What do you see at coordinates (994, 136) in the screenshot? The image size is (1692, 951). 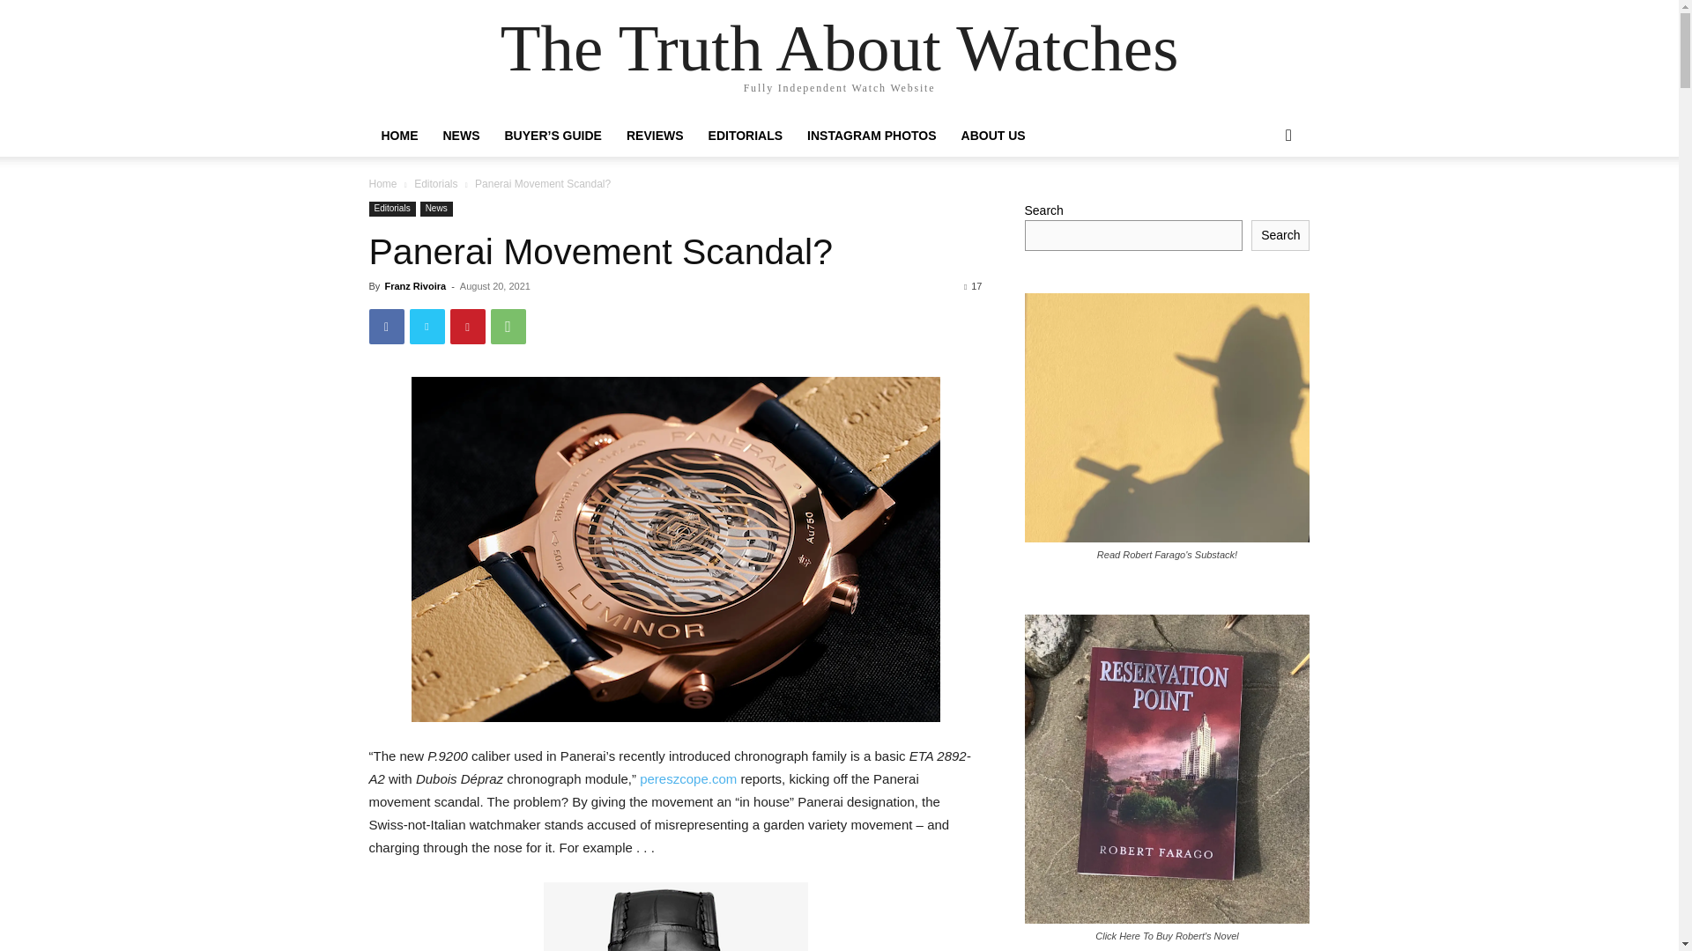 I see `ABOUT US` at bounding box center [994, 136].